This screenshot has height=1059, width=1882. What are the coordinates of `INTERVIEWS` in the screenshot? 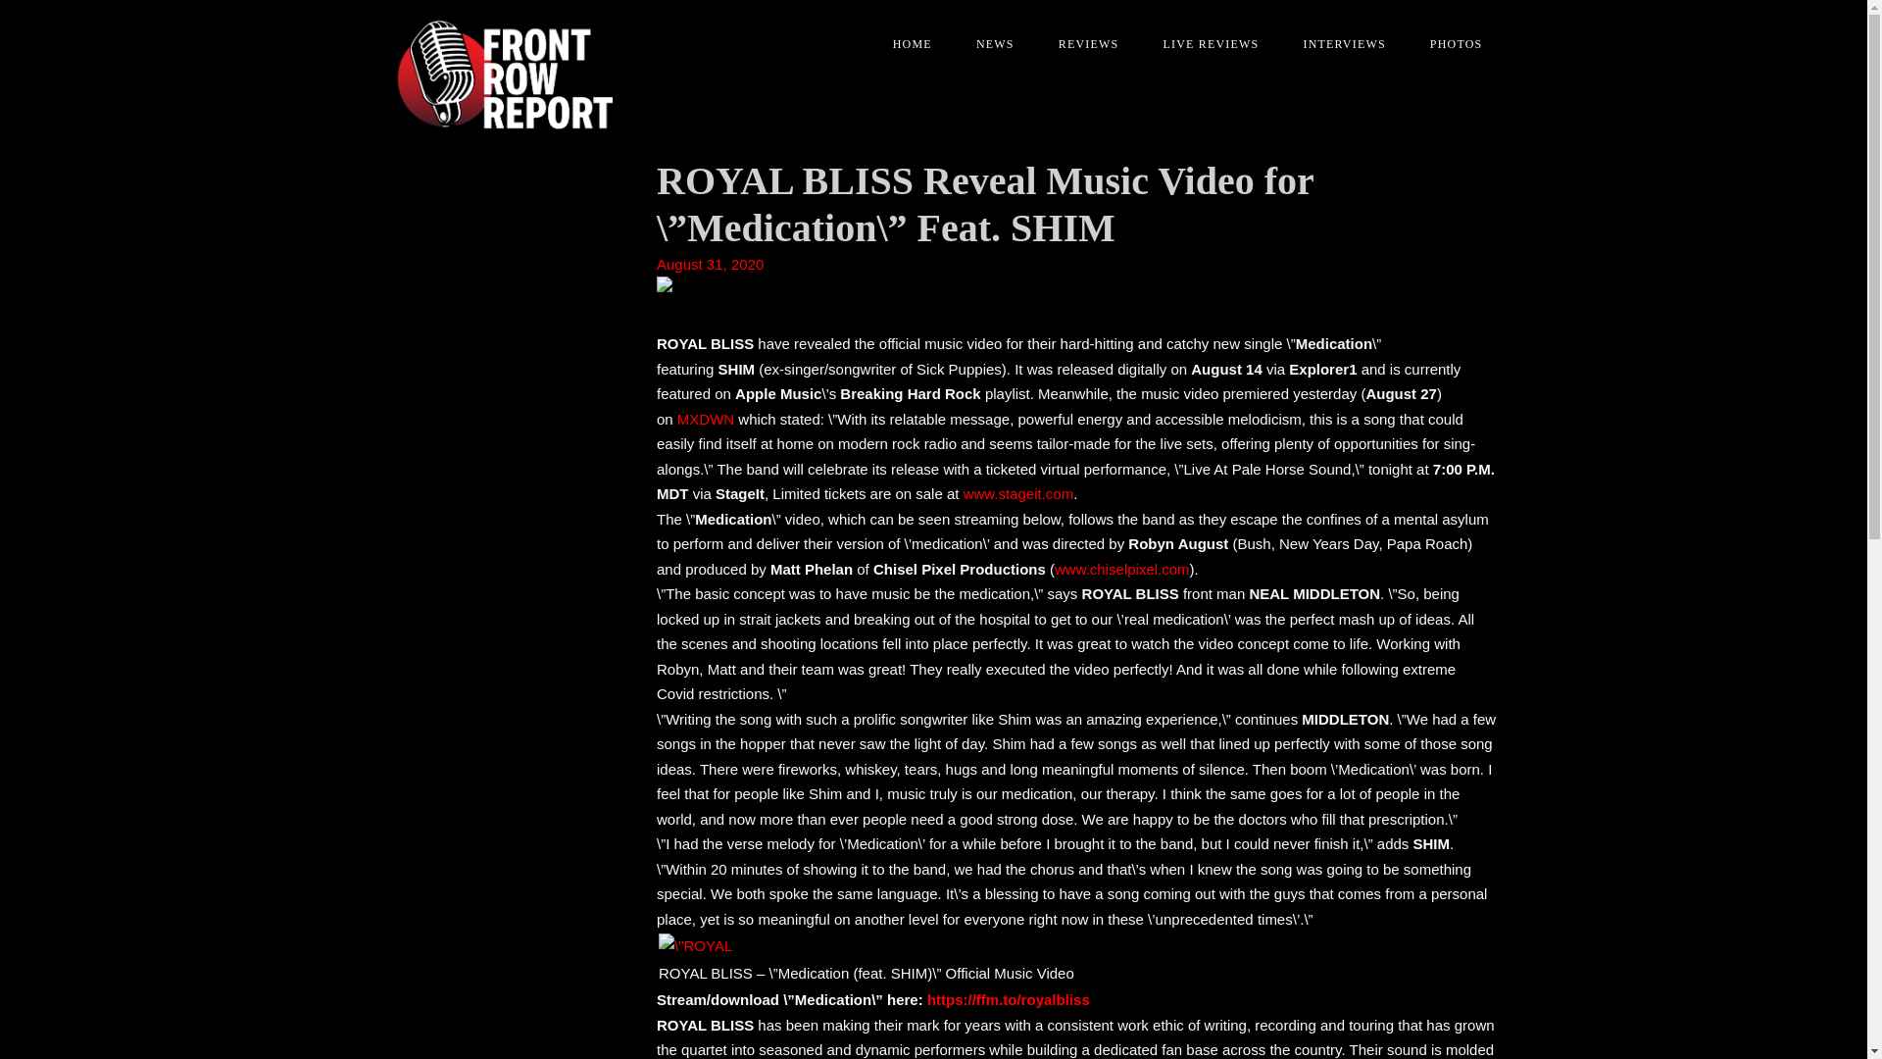 It's located at (1337, 44).